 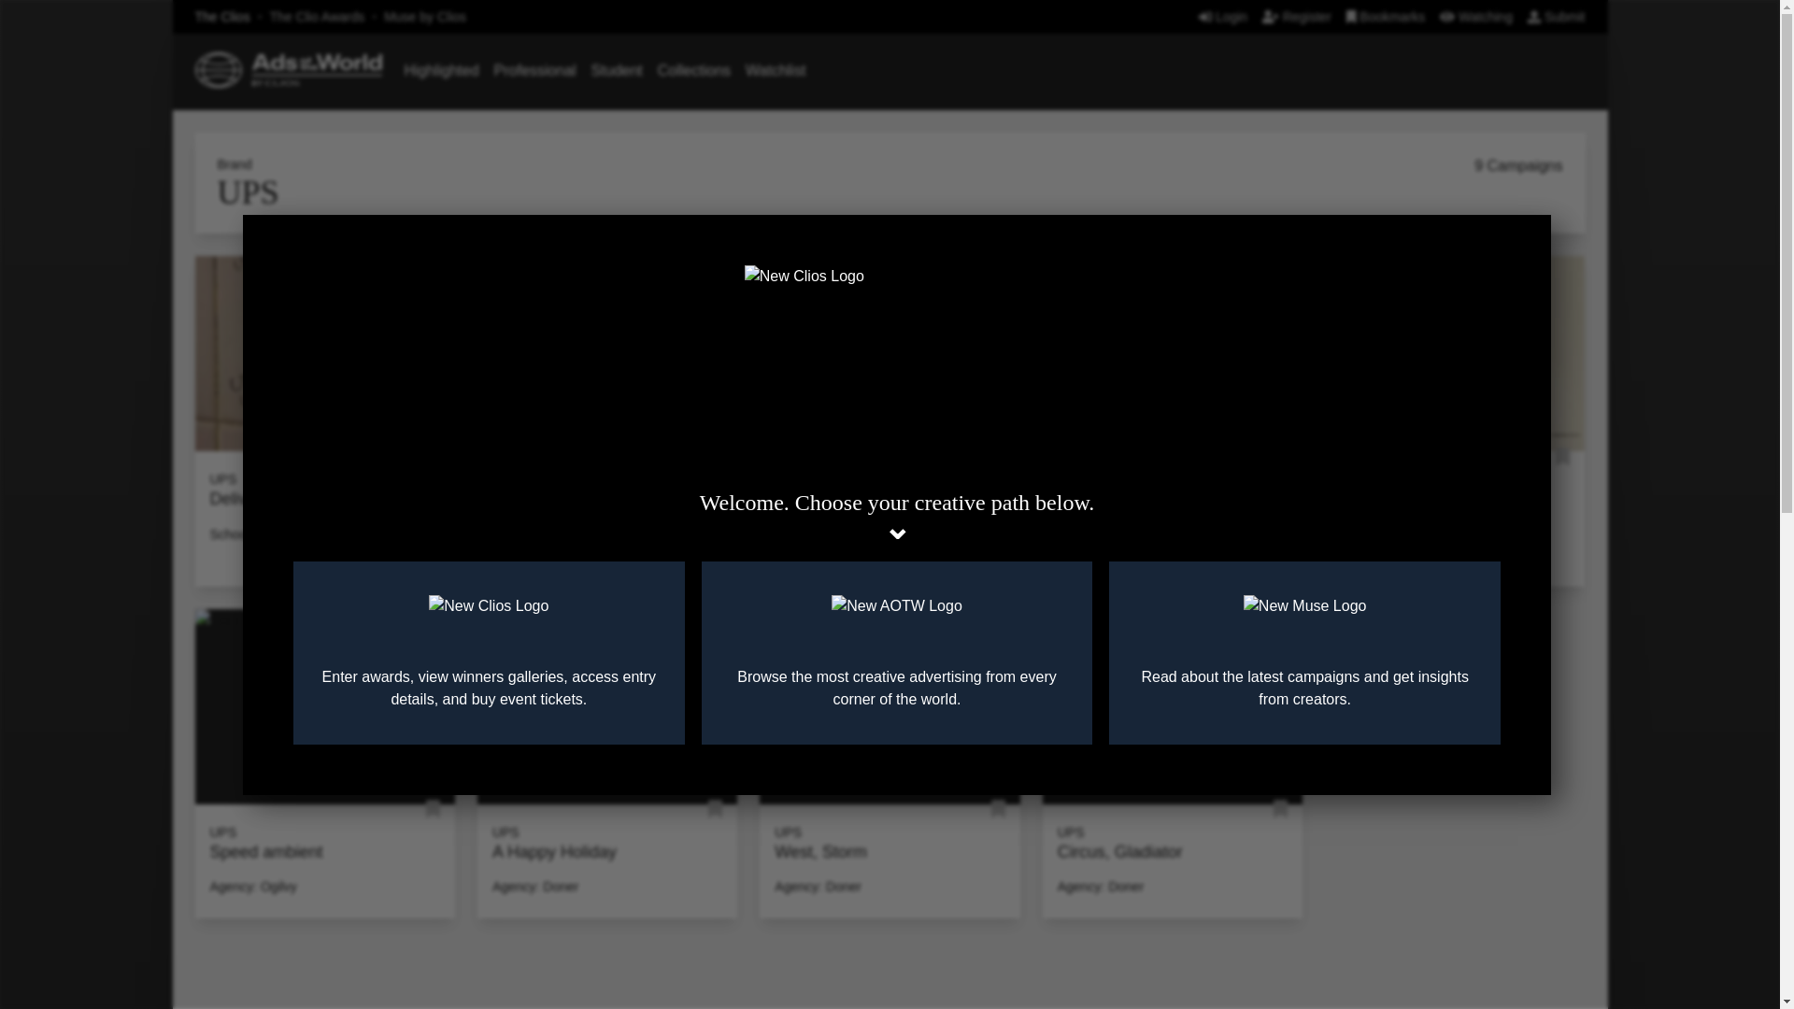 What do you see at coordinates (424, 16) in the screenshot?
I see `Muse by Clios` at bounding box center [424, 16].